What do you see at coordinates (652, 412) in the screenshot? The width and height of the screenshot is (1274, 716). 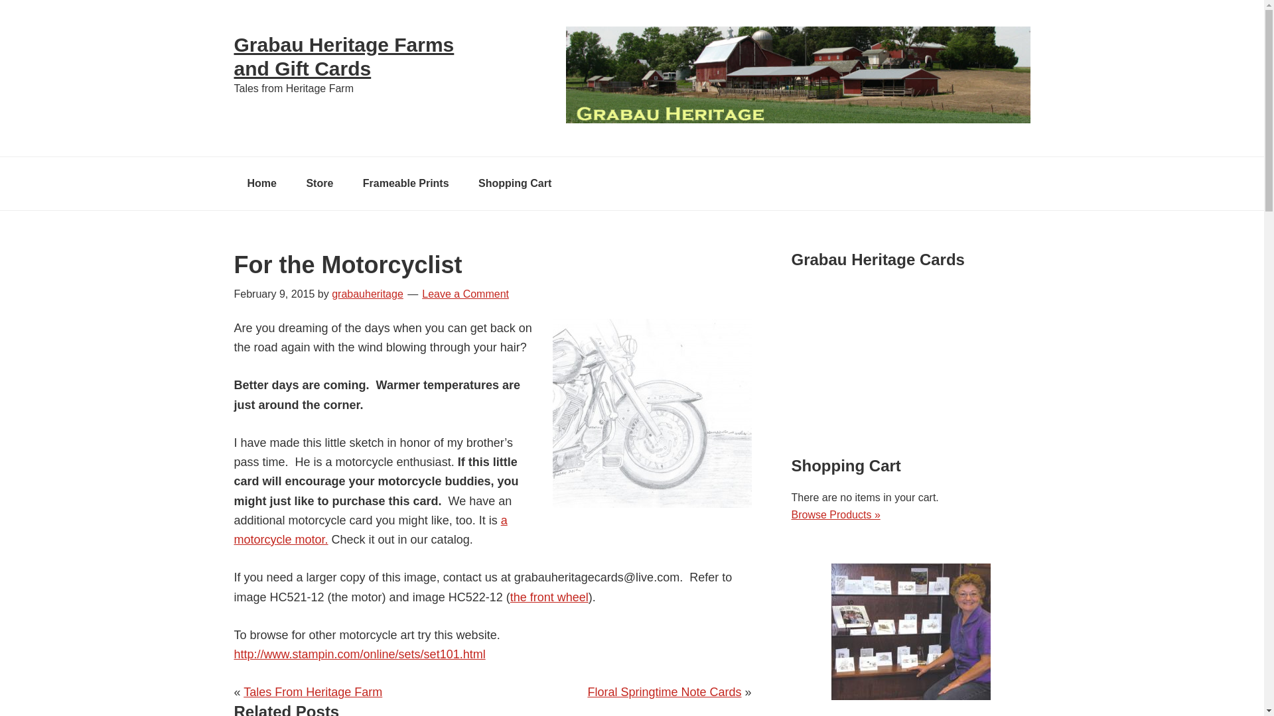 I see `Motorcycle photo scan front wheel` at bounding box center [652, 412].